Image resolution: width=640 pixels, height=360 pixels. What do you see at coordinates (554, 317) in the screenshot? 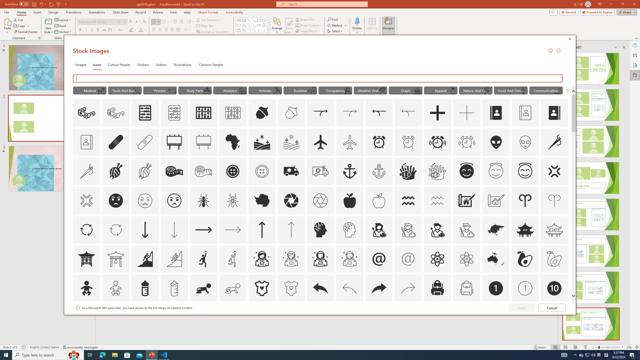
I see `AutomationID: Icons_Badge9_M` at bounding box center [554, 317].